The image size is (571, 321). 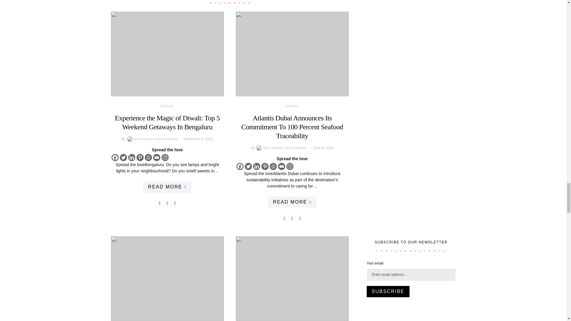 I want to click on Instagram, so click(x=165, y=158).